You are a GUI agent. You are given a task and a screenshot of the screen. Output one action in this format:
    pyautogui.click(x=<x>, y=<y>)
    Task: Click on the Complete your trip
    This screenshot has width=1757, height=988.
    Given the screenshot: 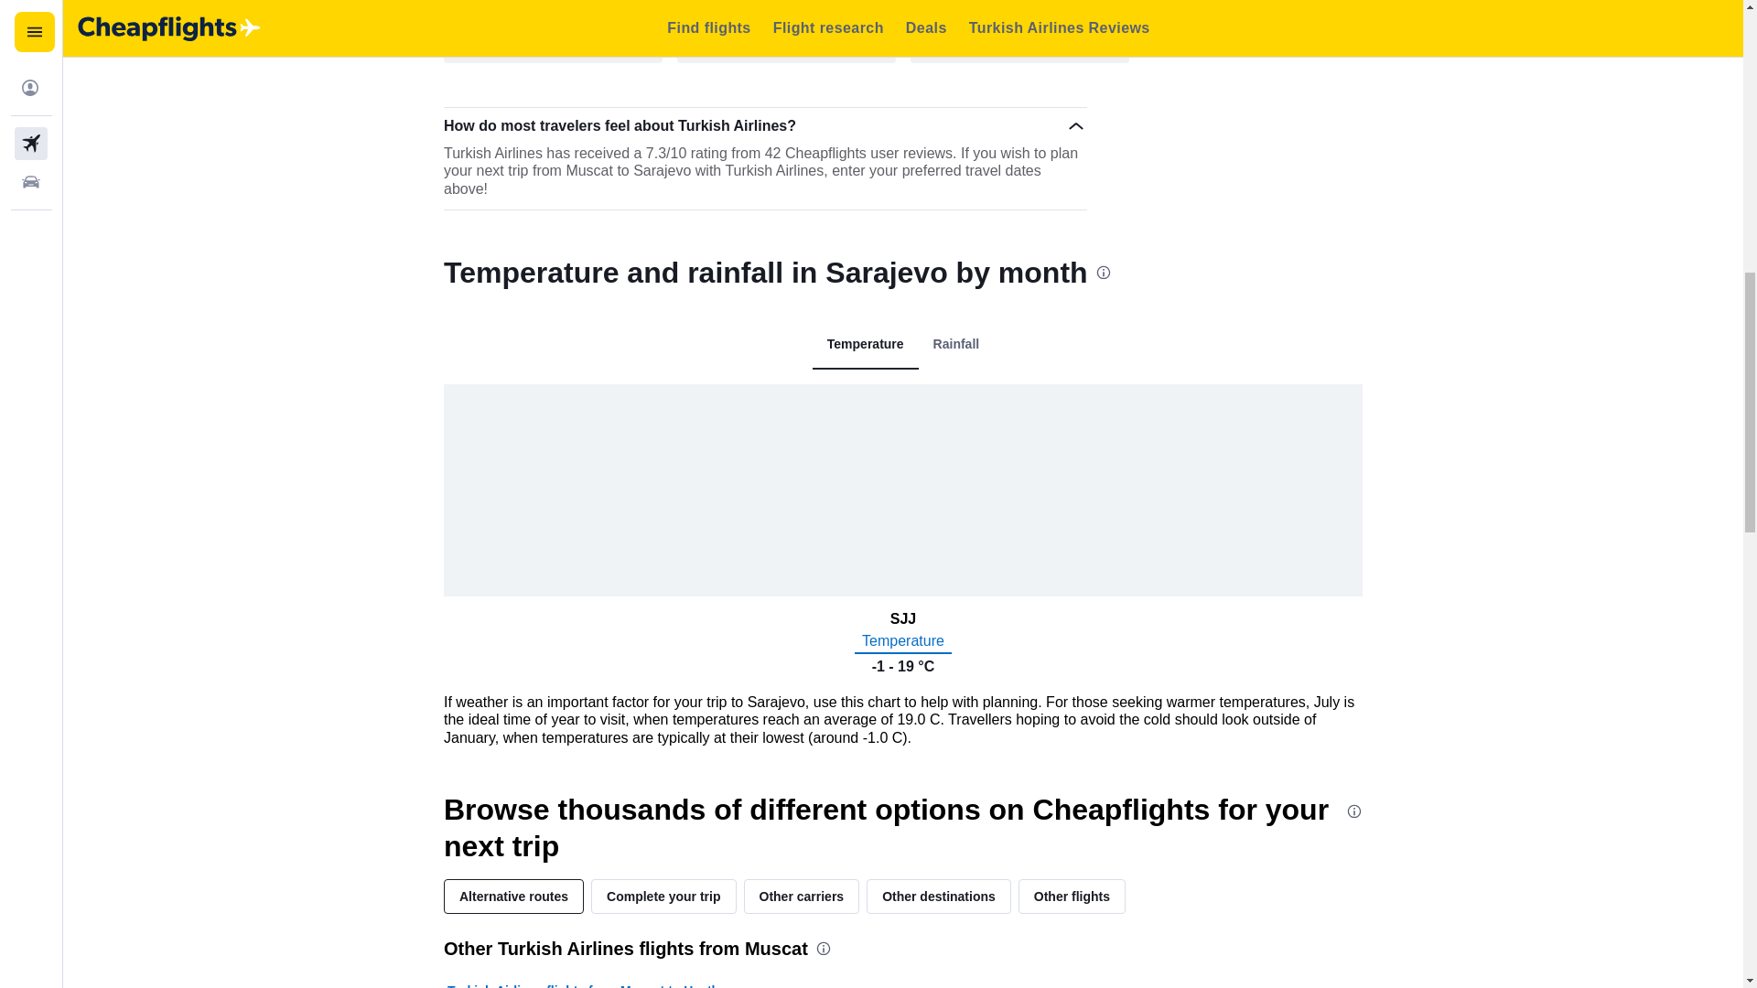 What is the action you would take?
    pyautogui.click(x=663, y=897)
    